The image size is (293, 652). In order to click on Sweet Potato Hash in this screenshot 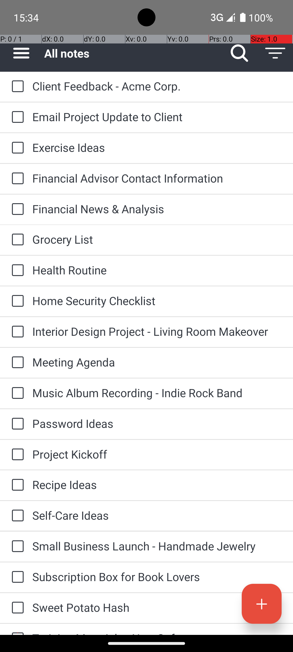, I will do `click(157, 607)`.